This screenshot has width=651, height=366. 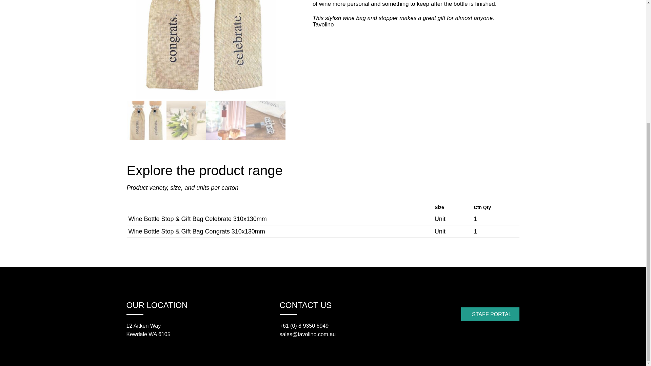 What do you see at coordinates (490, 314) in the screenshot?
I see `STAFF PORTAL` at bounding box center [490, 314].